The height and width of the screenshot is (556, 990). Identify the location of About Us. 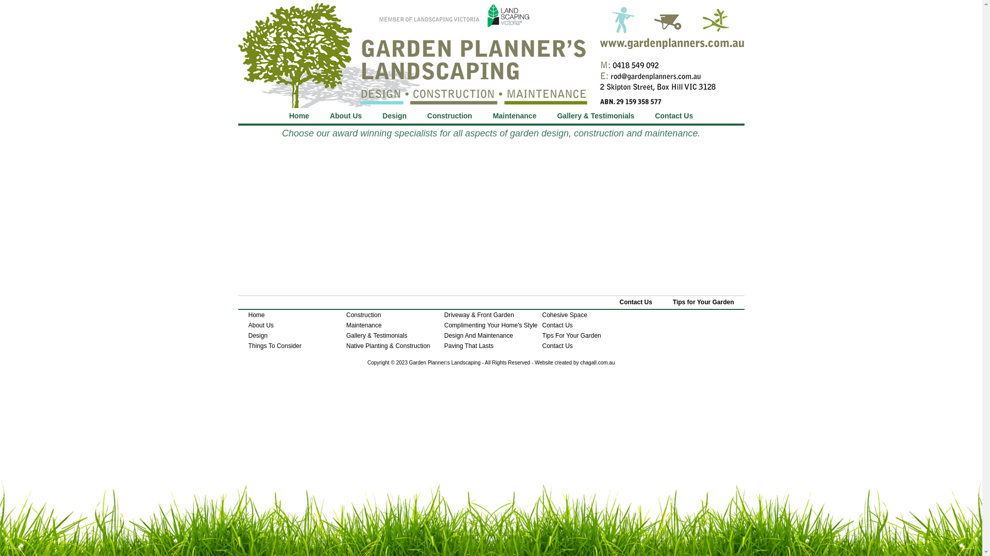
(346, 116).